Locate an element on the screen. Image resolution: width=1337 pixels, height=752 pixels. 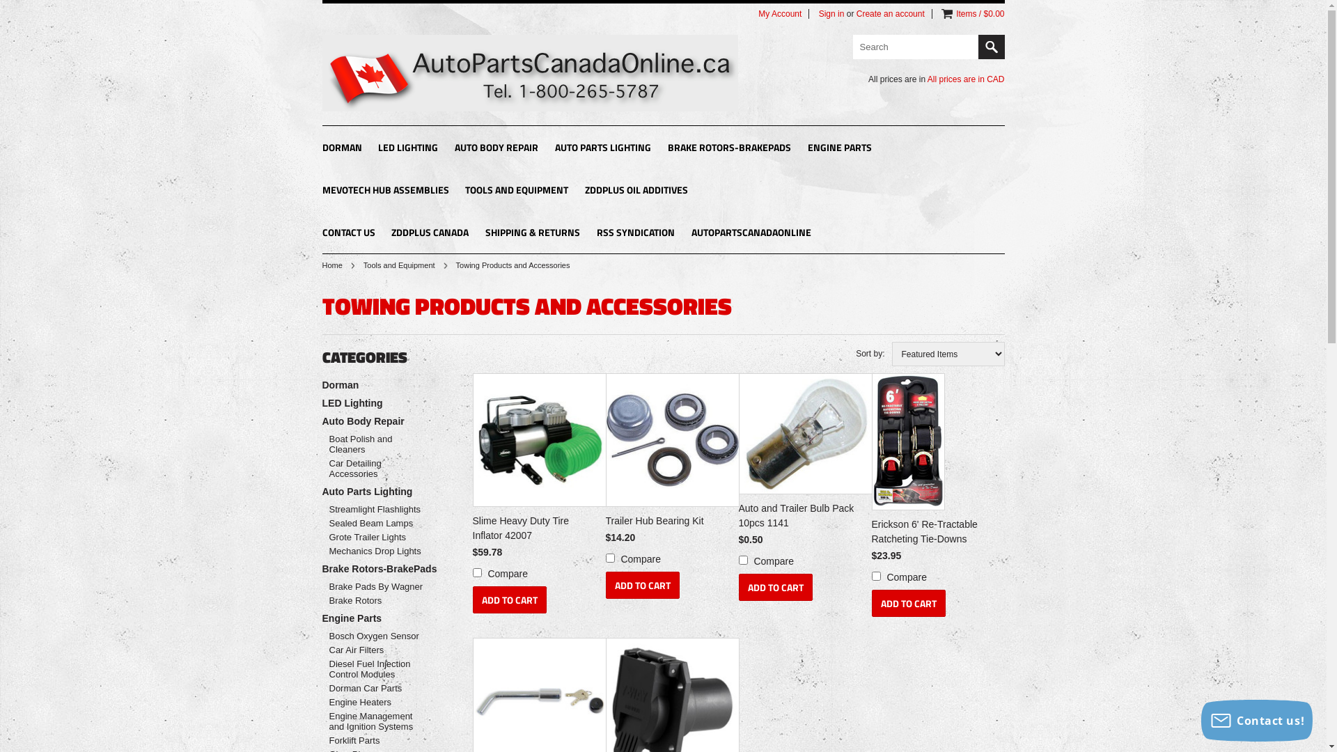
TOOLS AND EQUIPMENT is located at coordinates (517, 191).